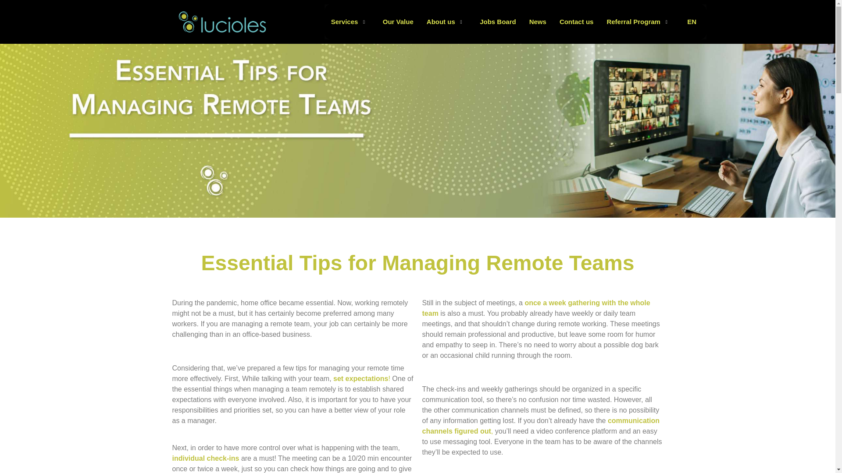 The image size is (842, 473). What do you see at coordinates (498, 21) in the screenshot?
I see `Jobs Board` at bounding box center [498, 21].